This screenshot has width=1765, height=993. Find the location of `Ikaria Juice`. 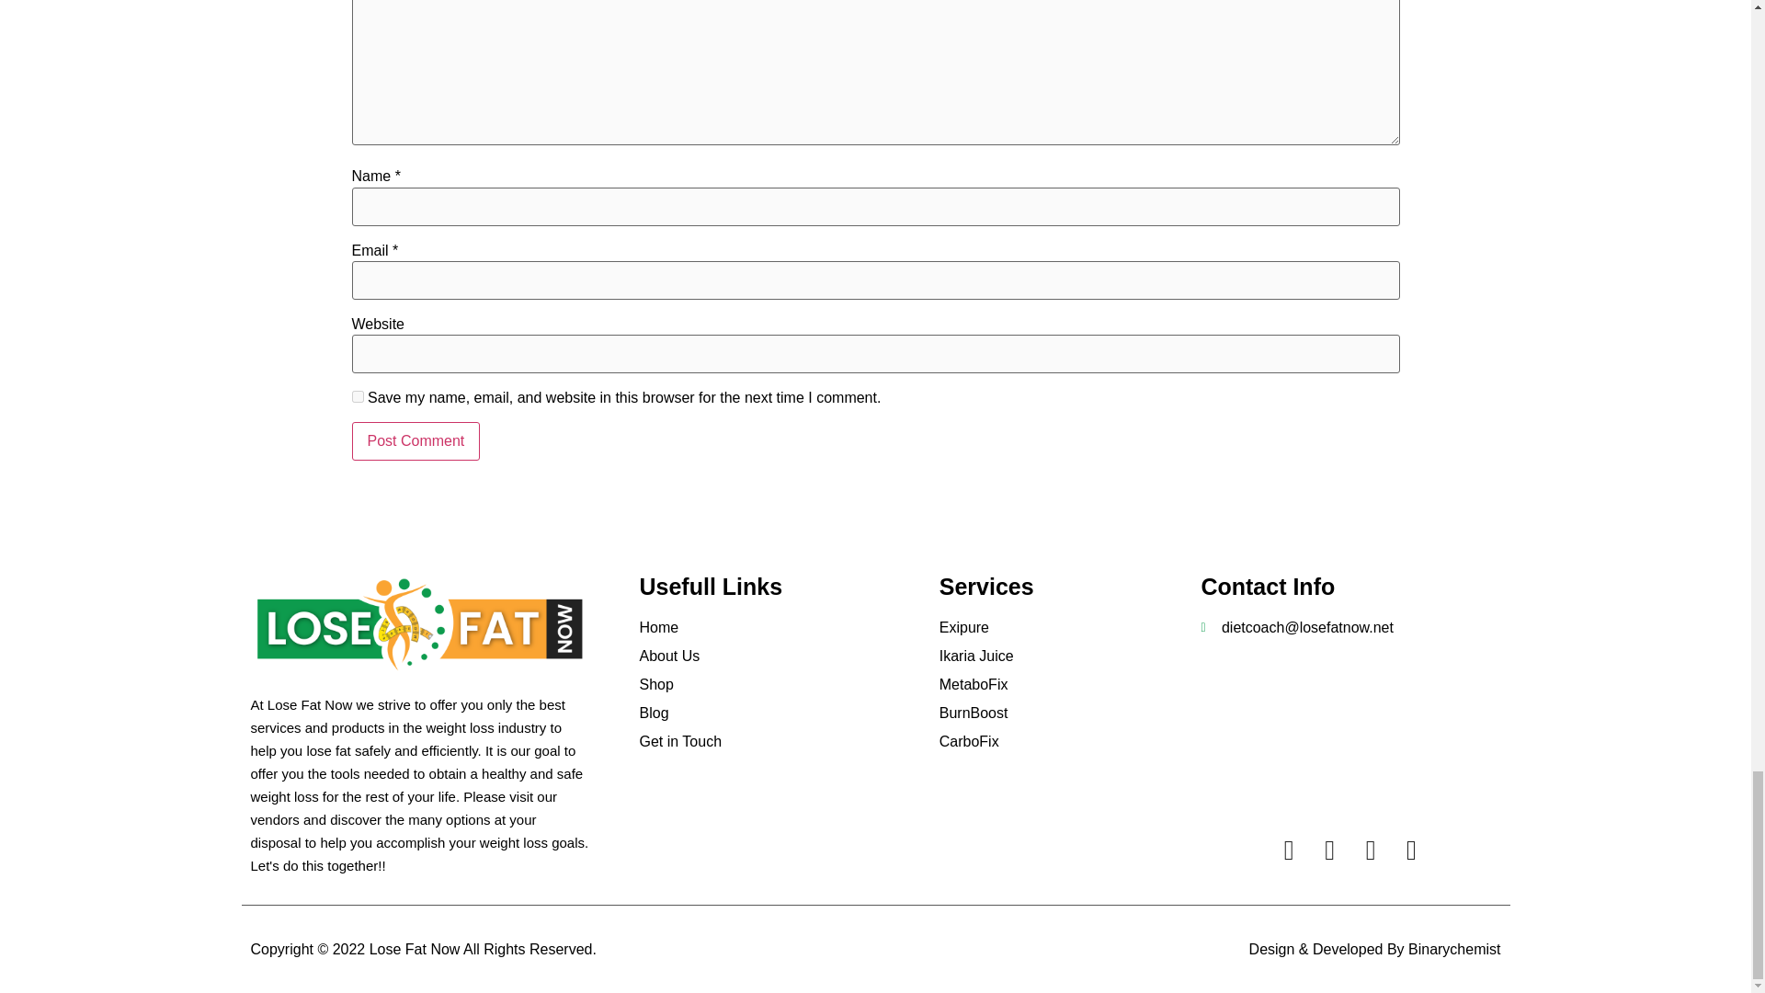

Ikaria Juice is located at coordinates (1061, 656).